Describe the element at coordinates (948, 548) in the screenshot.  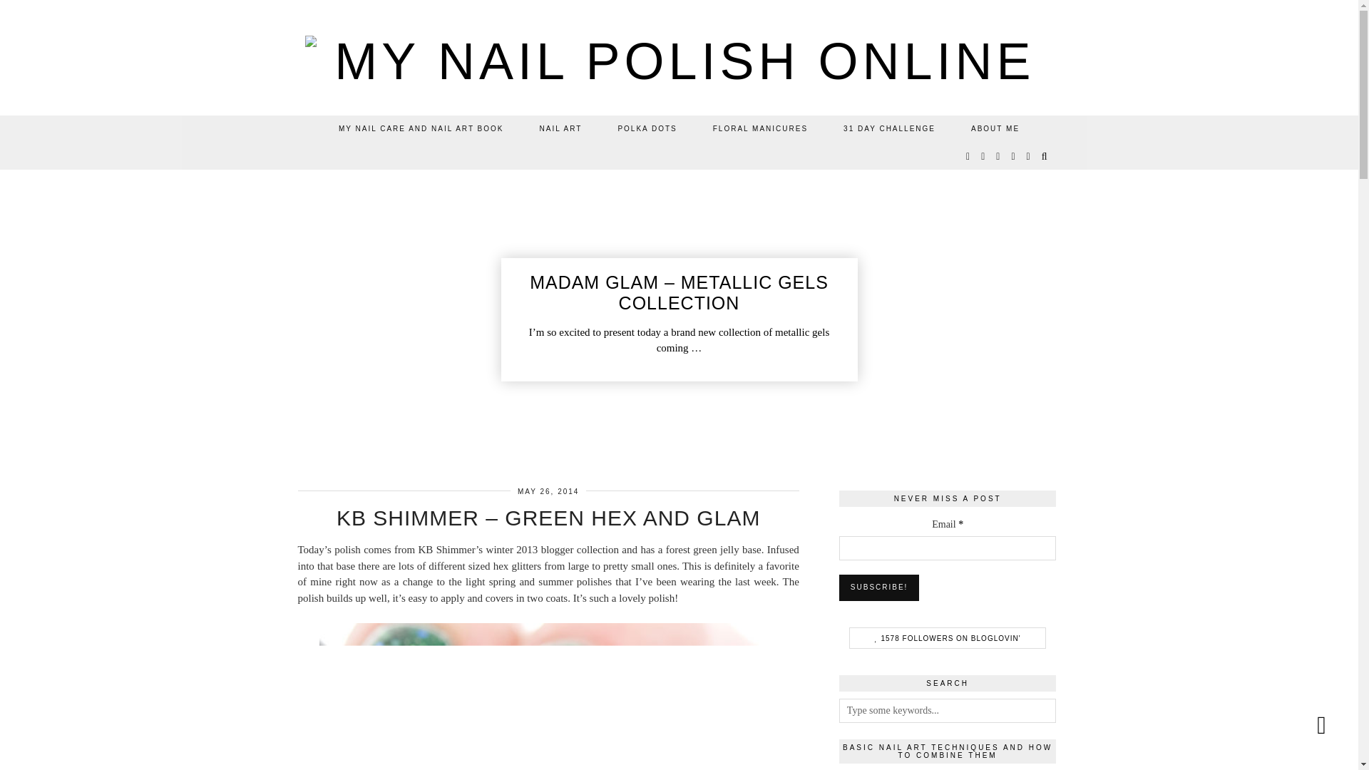
I see `Email` at that location.